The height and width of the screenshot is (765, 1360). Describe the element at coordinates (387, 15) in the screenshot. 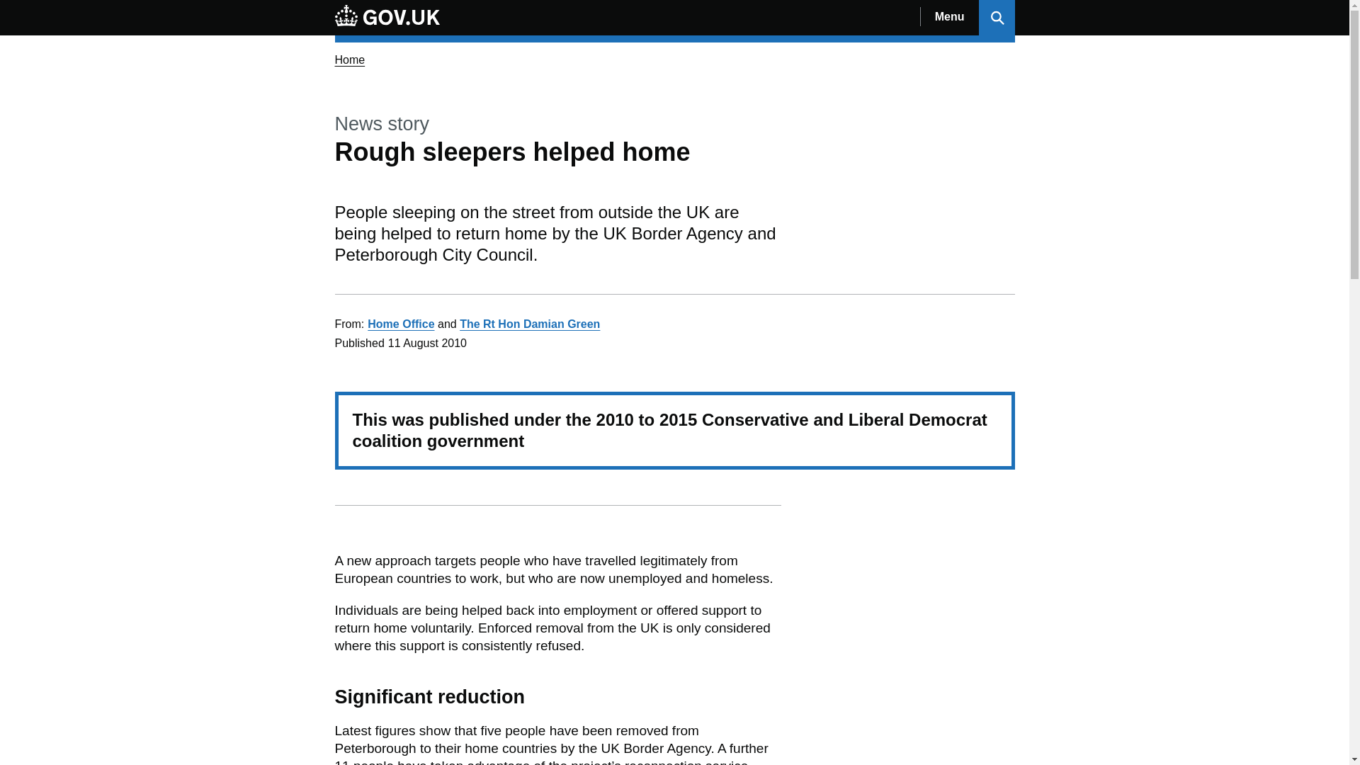

I see `GOV.UK` at that location.